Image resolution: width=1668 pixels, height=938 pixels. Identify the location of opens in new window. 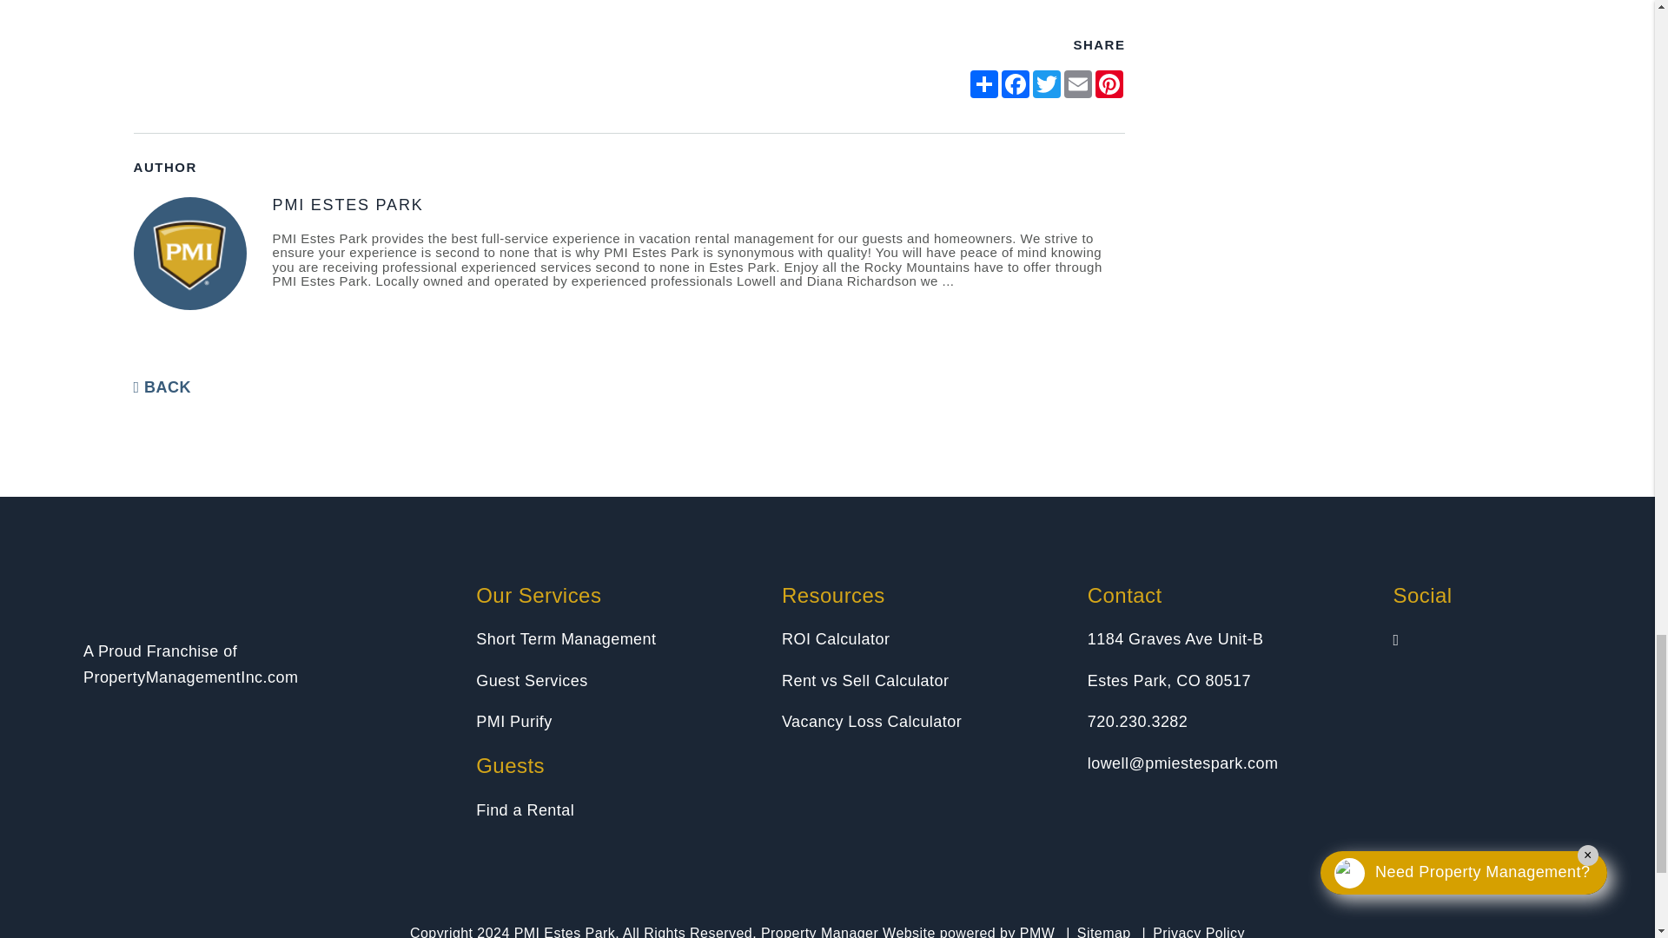
(1078, 84).